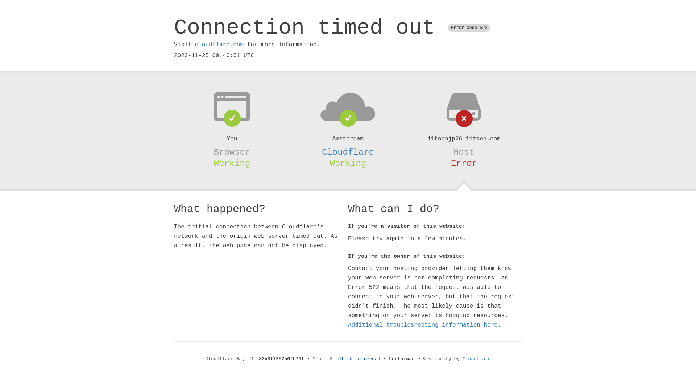  I want to click on Click to reveal, so click(360, 359).